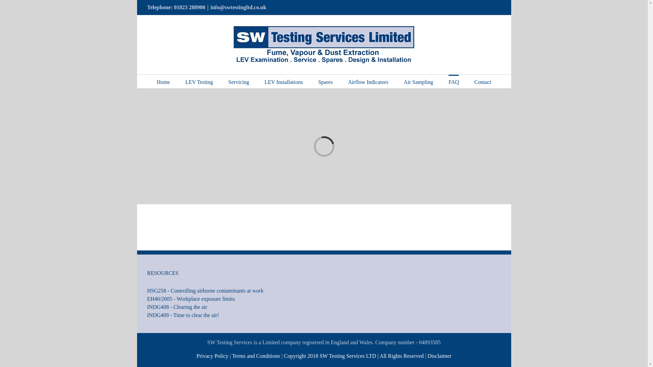 The image size is (653, 367). What do you see at coordinates (233, 291) in the screenshot?
I see `HSG258 - Controlling airborne contaminants at work` at bounding box center [233, 291].